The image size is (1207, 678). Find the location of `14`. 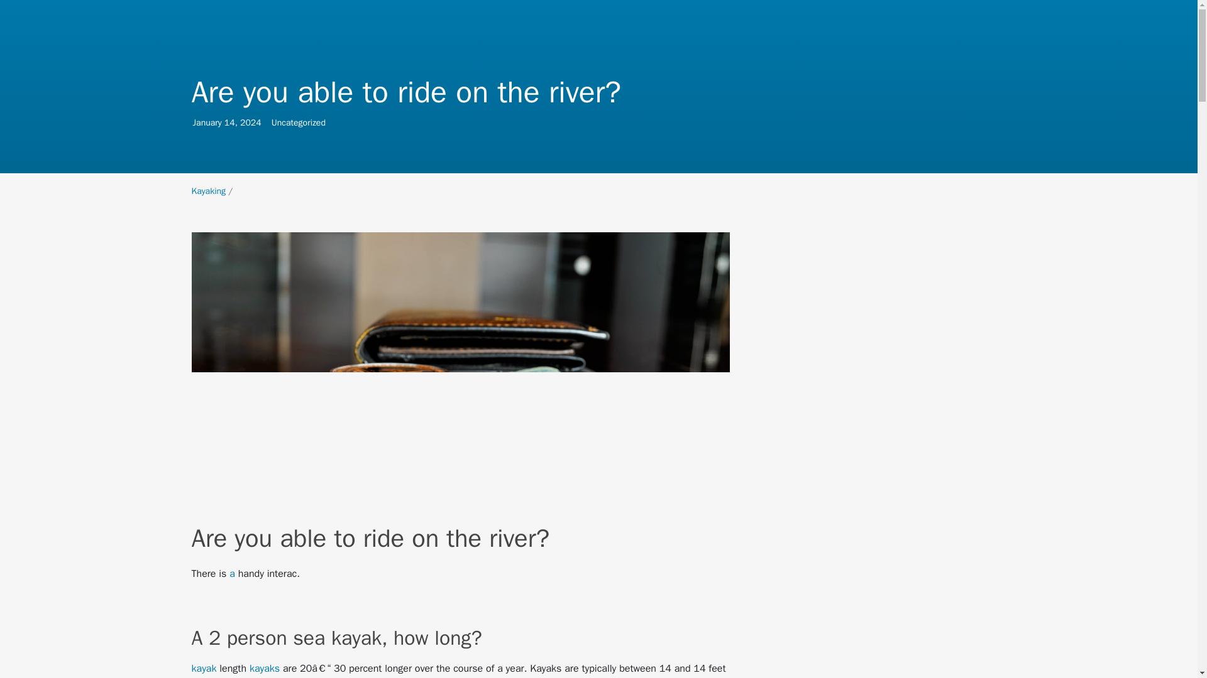

14 is located at coordinates (230, 122).